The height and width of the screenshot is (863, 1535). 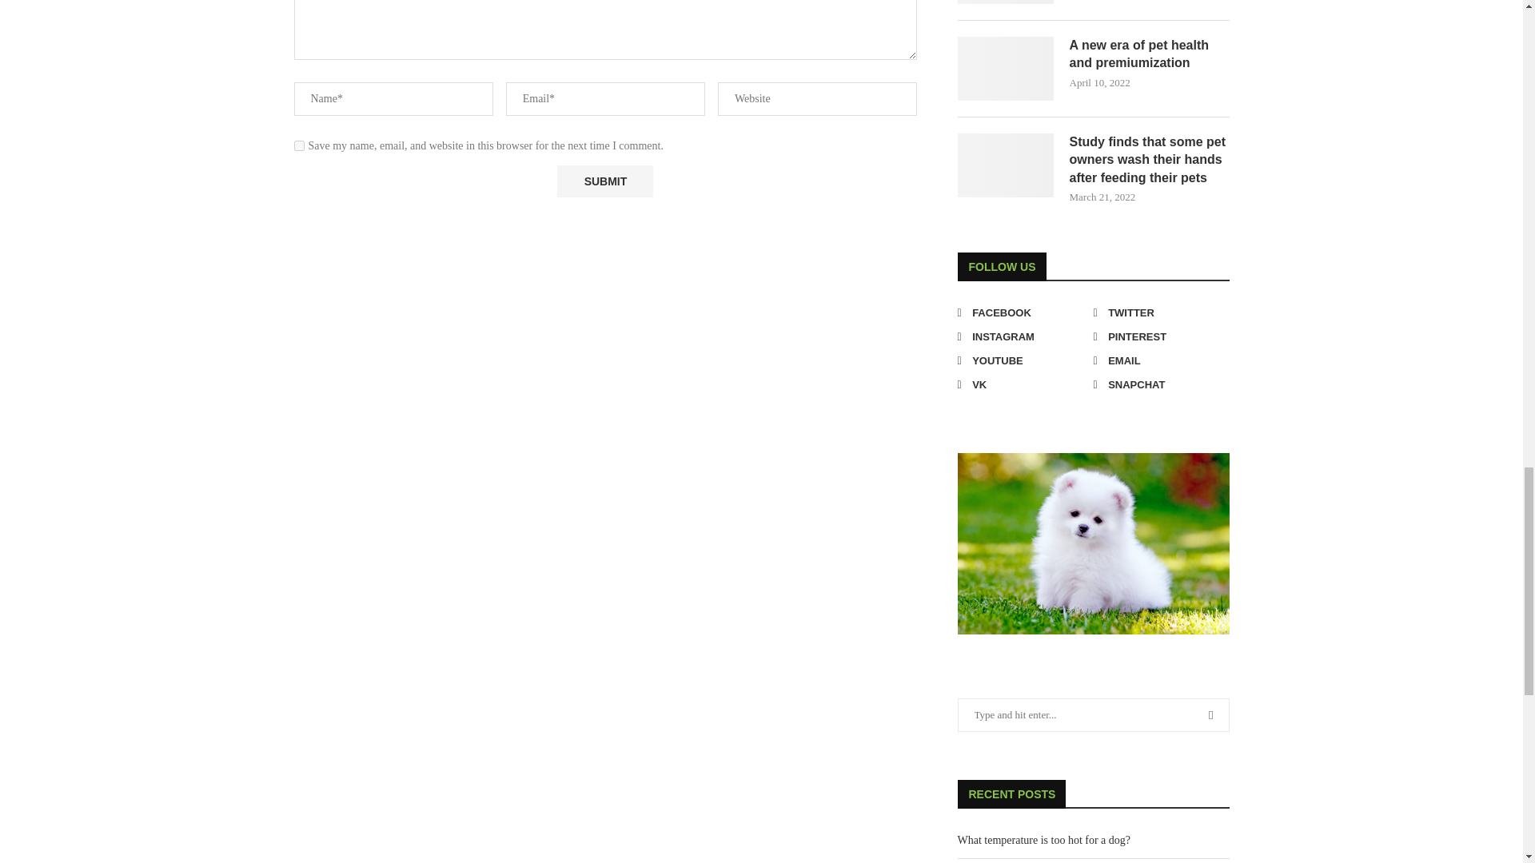 I want to click on Submit, so click(x=604, y=181).